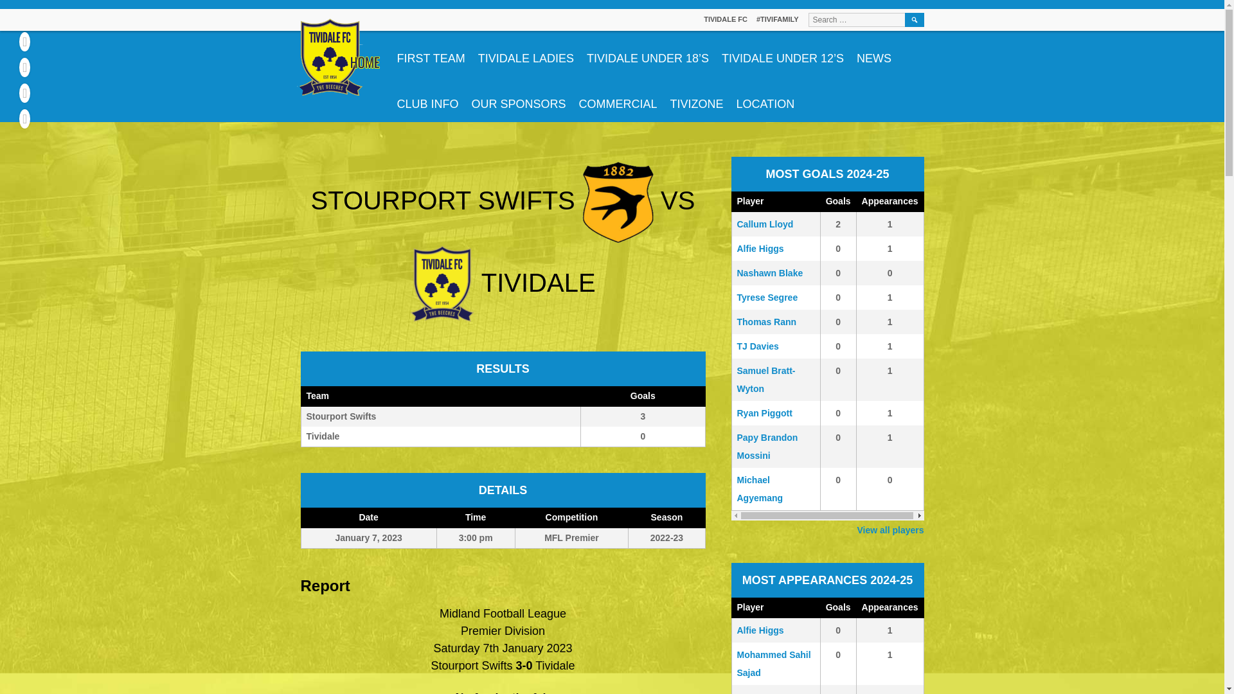  Describe the element at coordinates (914, 20) in the screenshot. I see `TIVIDALE FC` at that location.